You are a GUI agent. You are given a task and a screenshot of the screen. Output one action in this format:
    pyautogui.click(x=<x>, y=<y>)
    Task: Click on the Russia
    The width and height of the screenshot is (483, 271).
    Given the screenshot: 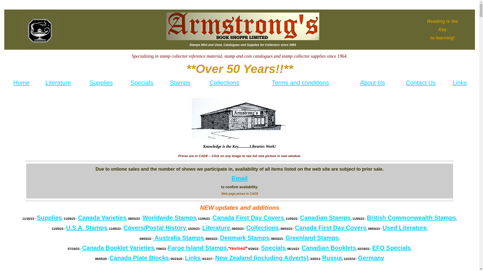 What is the action you would take?
    pyautogui.click(x=332, y=258)
    